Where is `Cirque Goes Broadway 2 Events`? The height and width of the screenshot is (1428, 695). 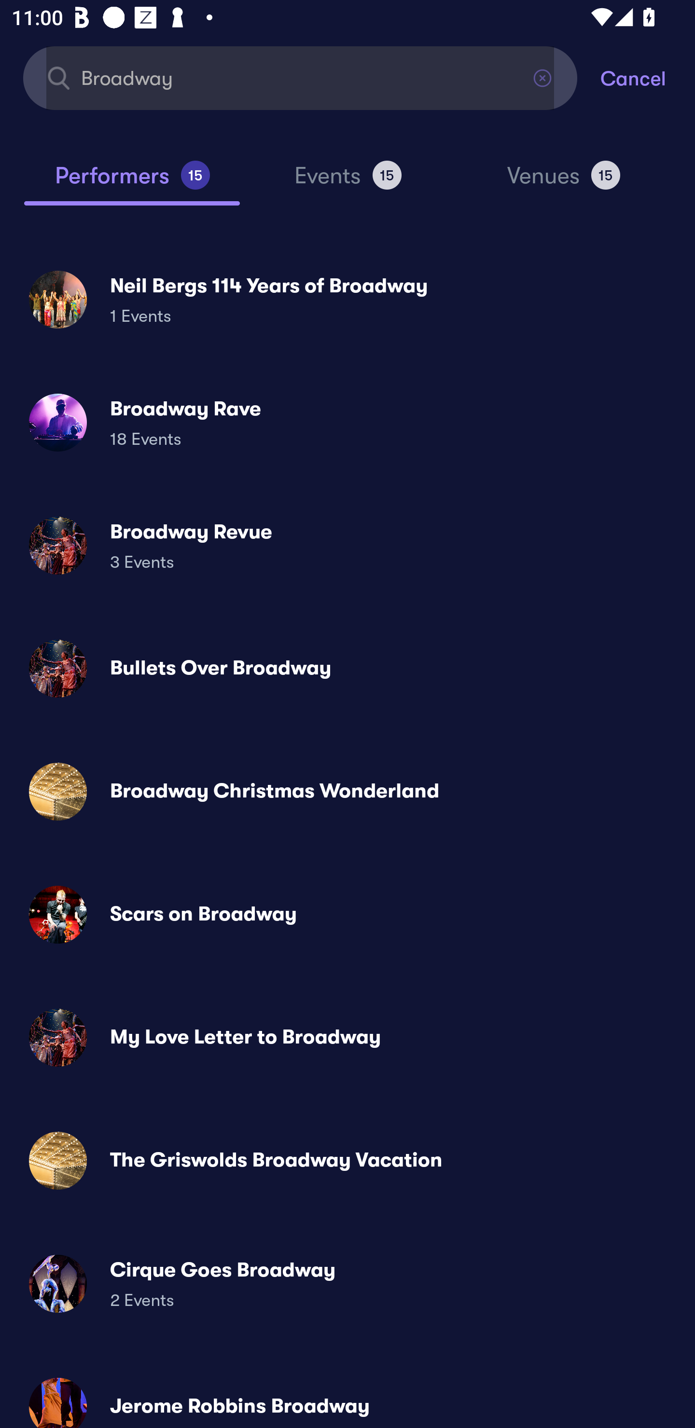 Cirque Goes Broadway 2 Events is located at coordinates (347, 1283).